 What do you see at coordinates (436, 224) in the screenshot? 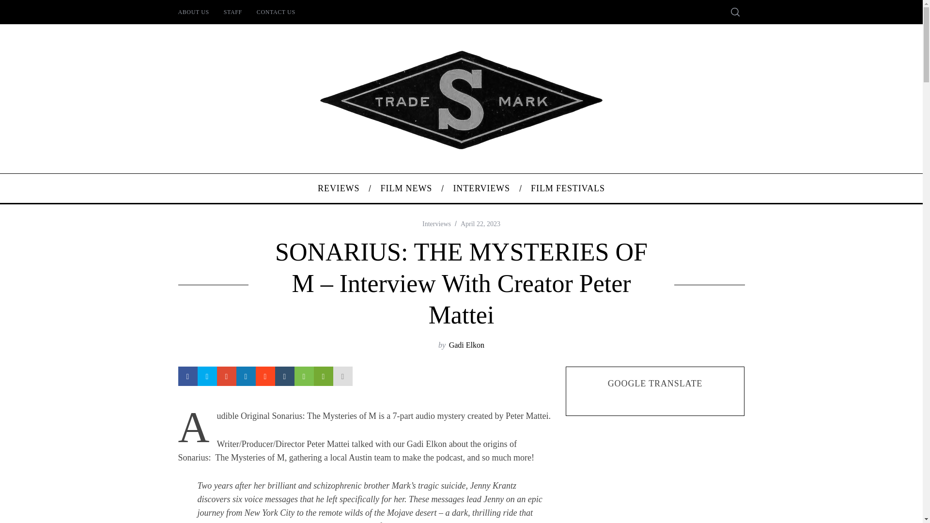
I see `Interviews` at bounding box center [436, 224].